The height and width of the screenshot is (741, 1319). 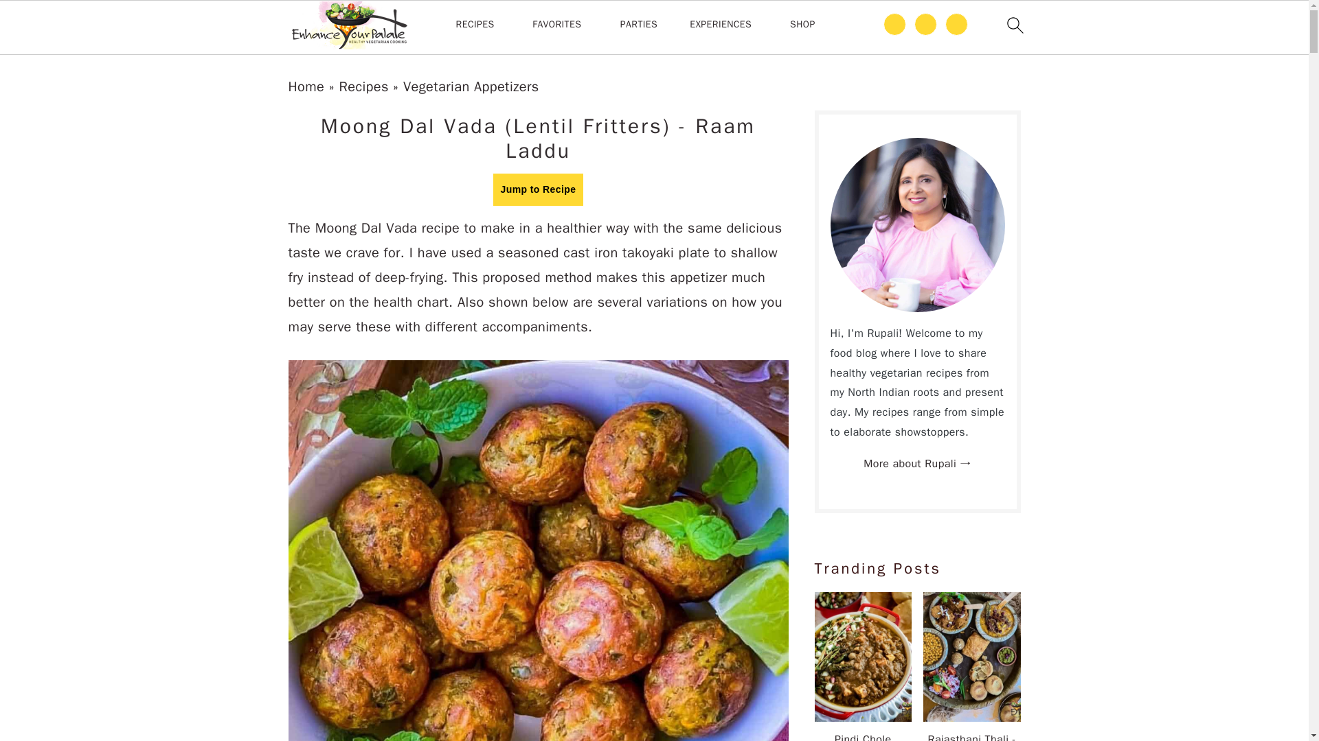 What do you see at coordinates (1014, 25) in the screenshot?
I see `SEARCH ICON` at bounding box center [1014, 25].